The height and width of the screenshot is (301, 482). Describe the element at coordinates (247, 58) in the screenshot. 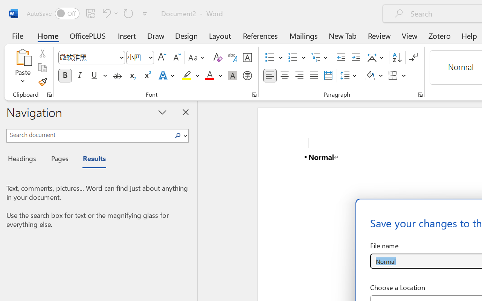

I see `Character Border` at that location.